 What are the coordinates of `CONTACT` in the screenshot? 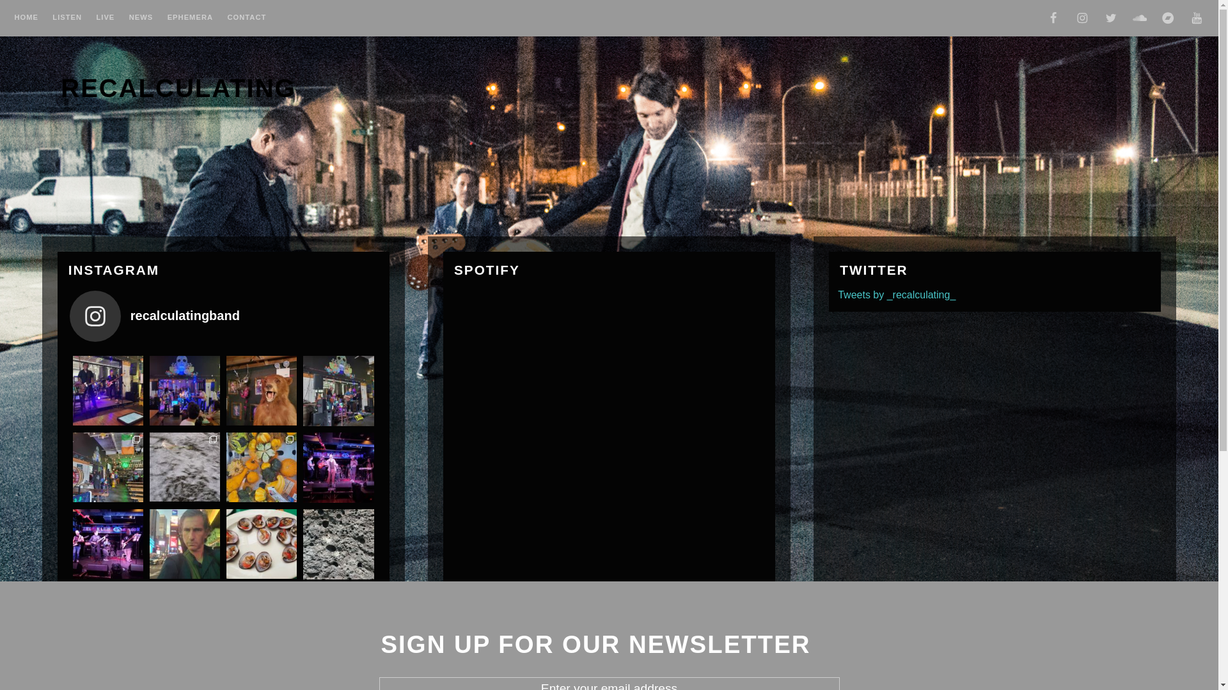 It's located at (247, 19).